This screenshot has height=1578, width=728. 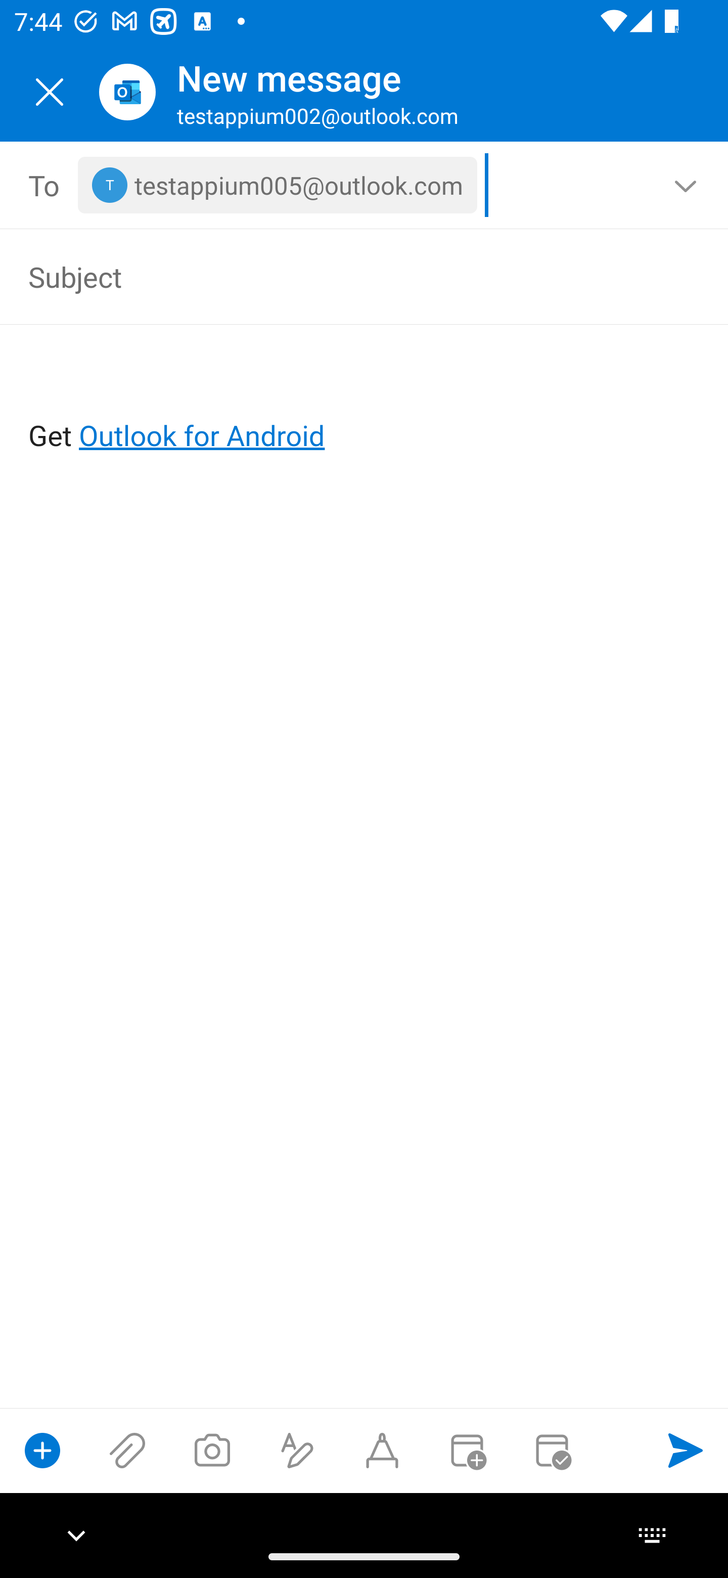 What do you see at coordinates (42, 1450) in the screenshot?
I see `Show compose options` at bounding box center [42, 1450].